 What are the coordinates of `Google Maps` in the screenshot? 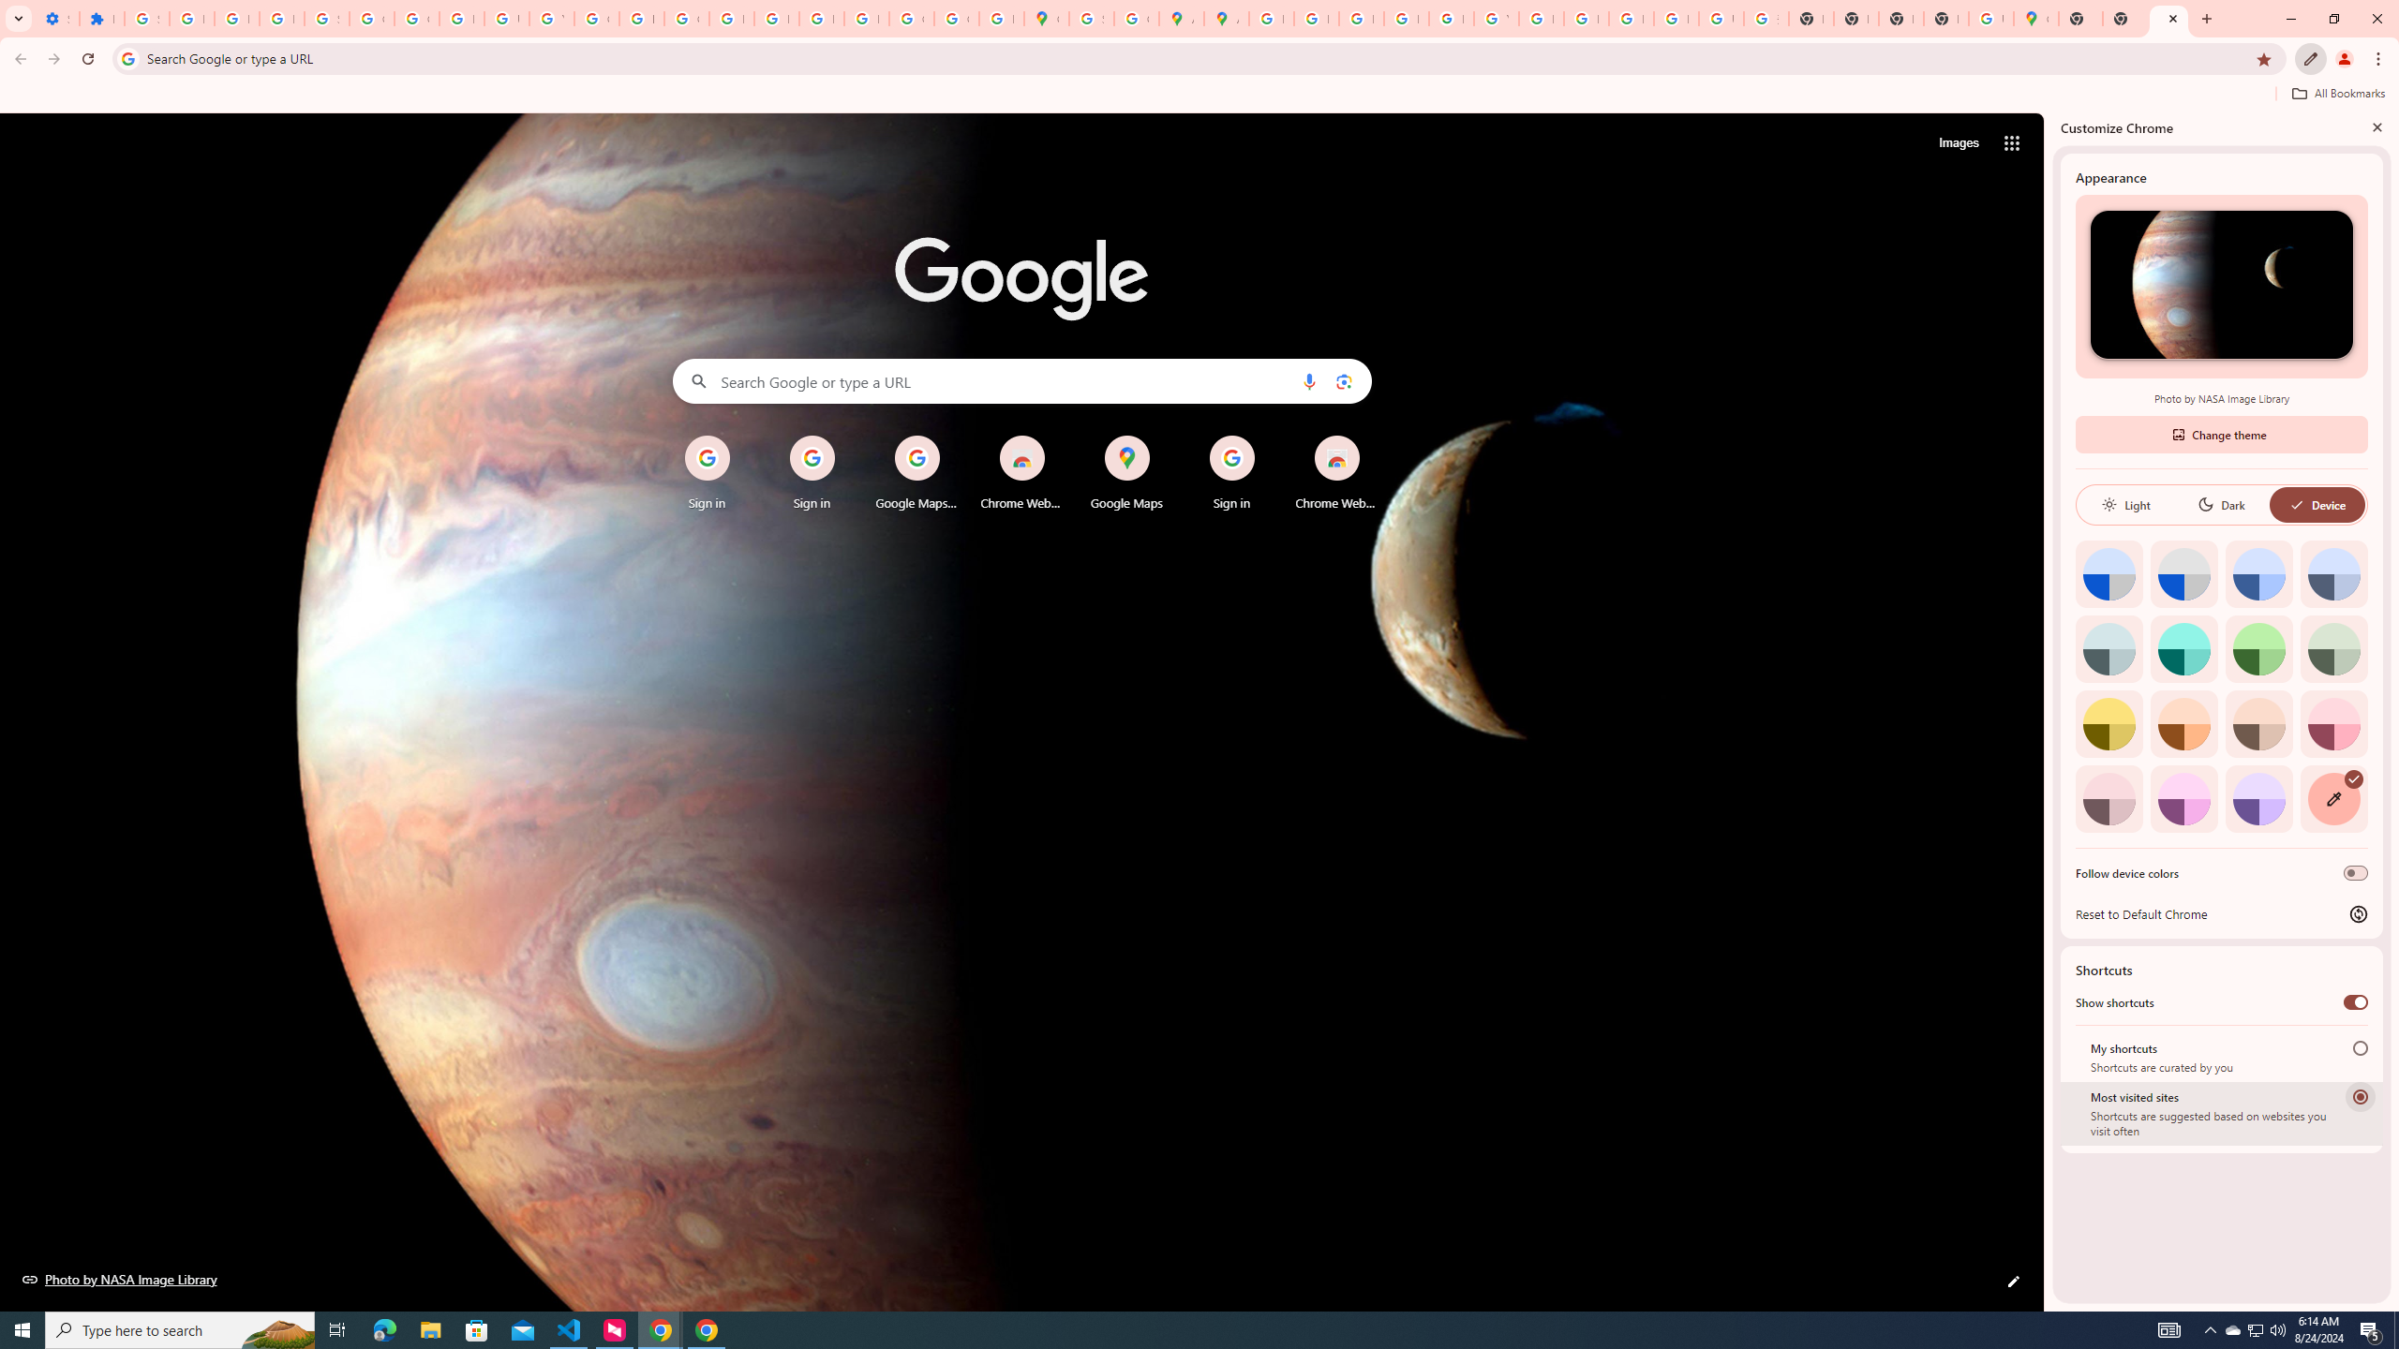 It's located at (2036, 19).